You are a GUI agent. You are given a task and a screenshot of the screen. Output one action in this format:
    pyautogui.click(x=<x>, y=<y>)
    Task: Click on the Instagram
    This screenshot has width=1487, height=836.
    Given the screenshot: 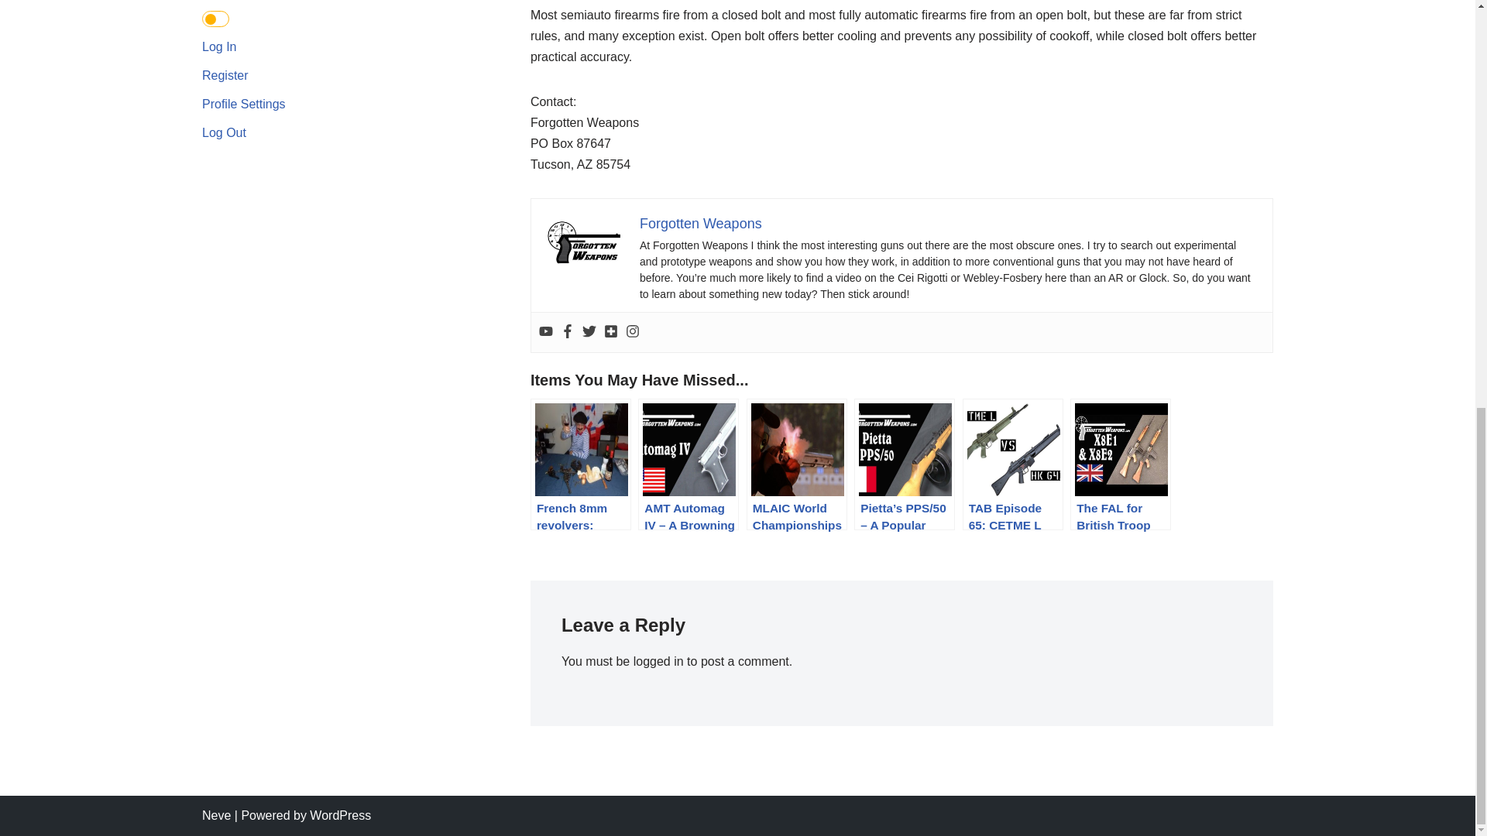 What is the action you would take?
    pyautogui.click(x=632, y=332)
    